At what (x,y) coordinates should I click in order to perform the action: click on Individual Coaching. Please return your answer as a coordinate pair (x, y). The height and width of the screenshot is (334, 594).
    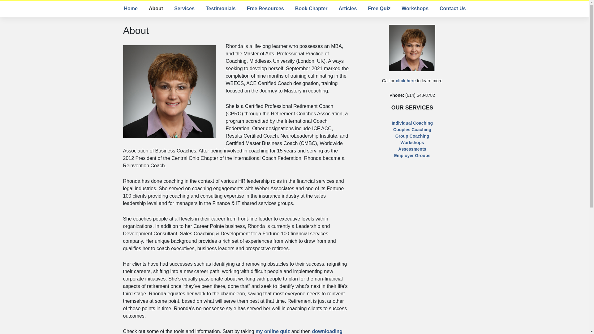
    Looking at the image, I should click on (412, 123).